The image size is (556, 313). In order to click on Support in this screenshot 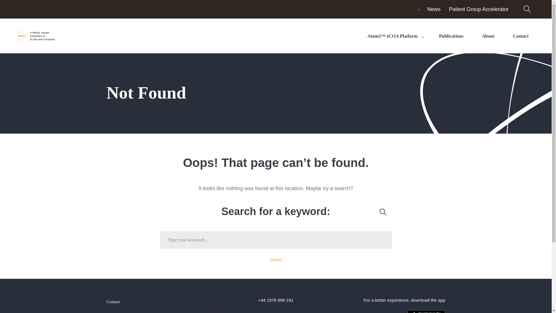, I will do `click(114, 312)`.